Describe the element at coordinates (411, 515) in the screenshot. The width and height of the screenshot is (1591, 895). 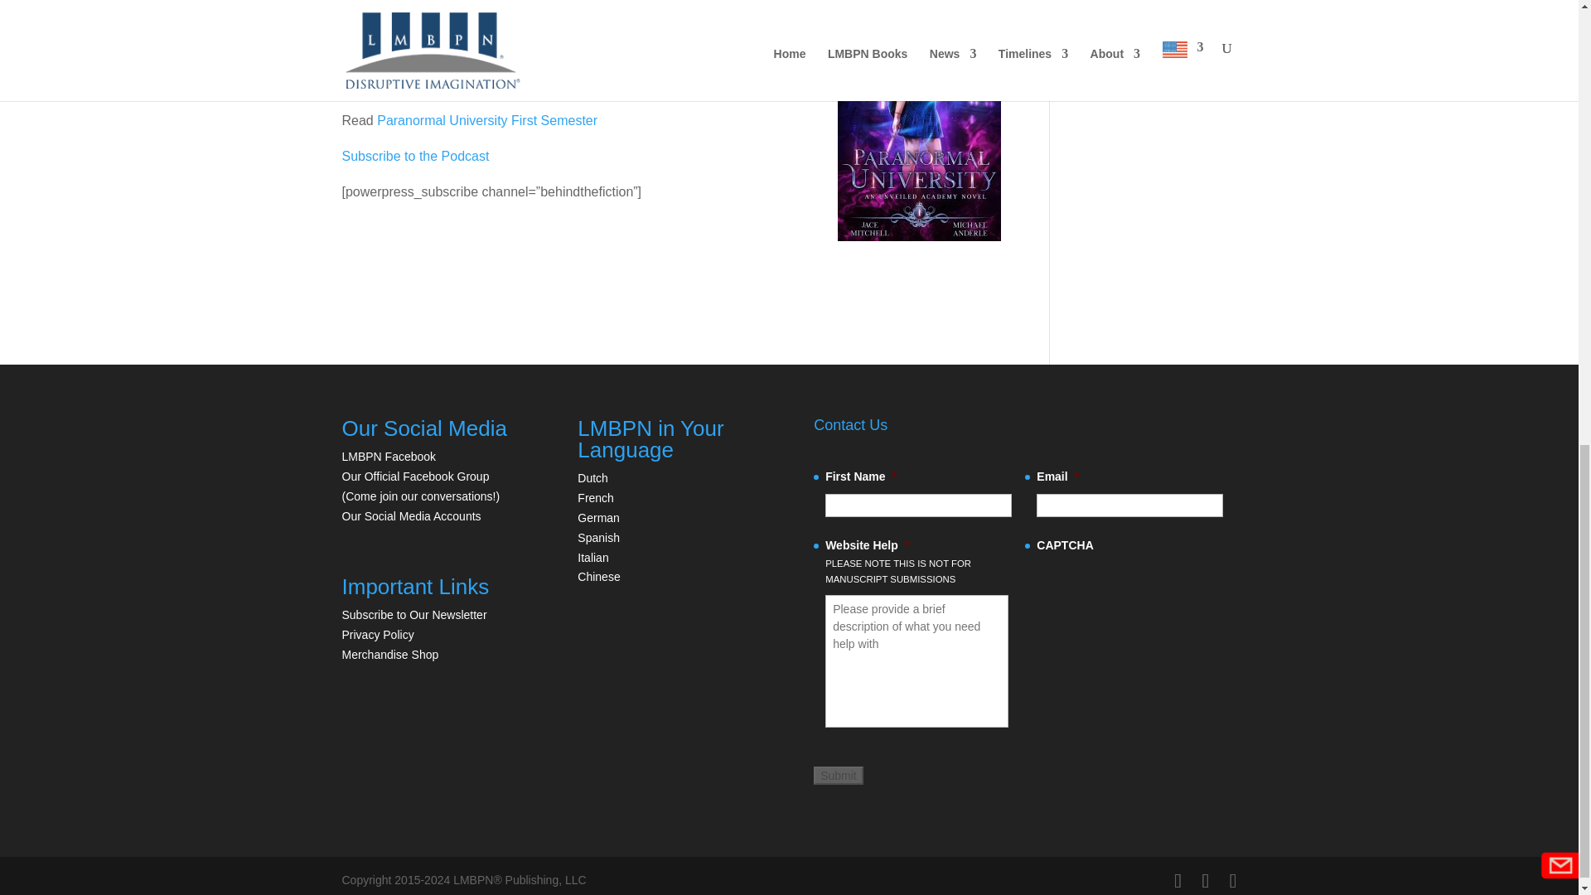
I see `Our Social Media Accounts` at that location.